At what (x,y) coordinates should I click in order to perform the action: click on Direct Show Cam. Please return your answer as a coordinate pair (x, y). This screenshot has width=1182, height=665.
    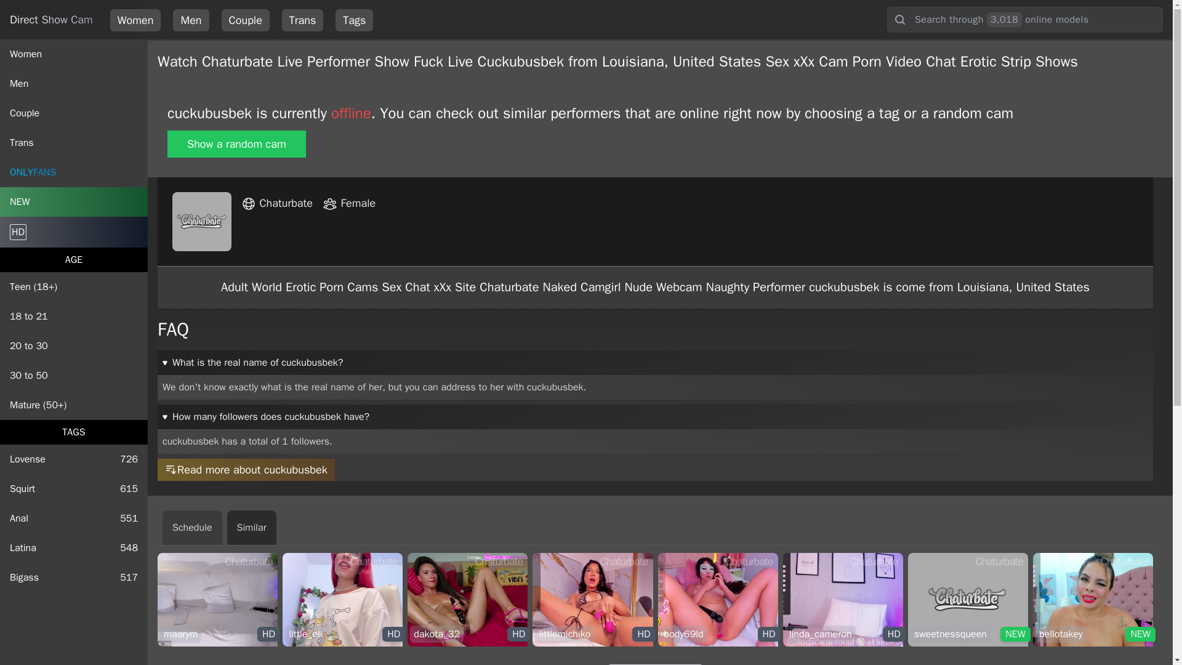
    Looking at the image, I should click on (74, 202).